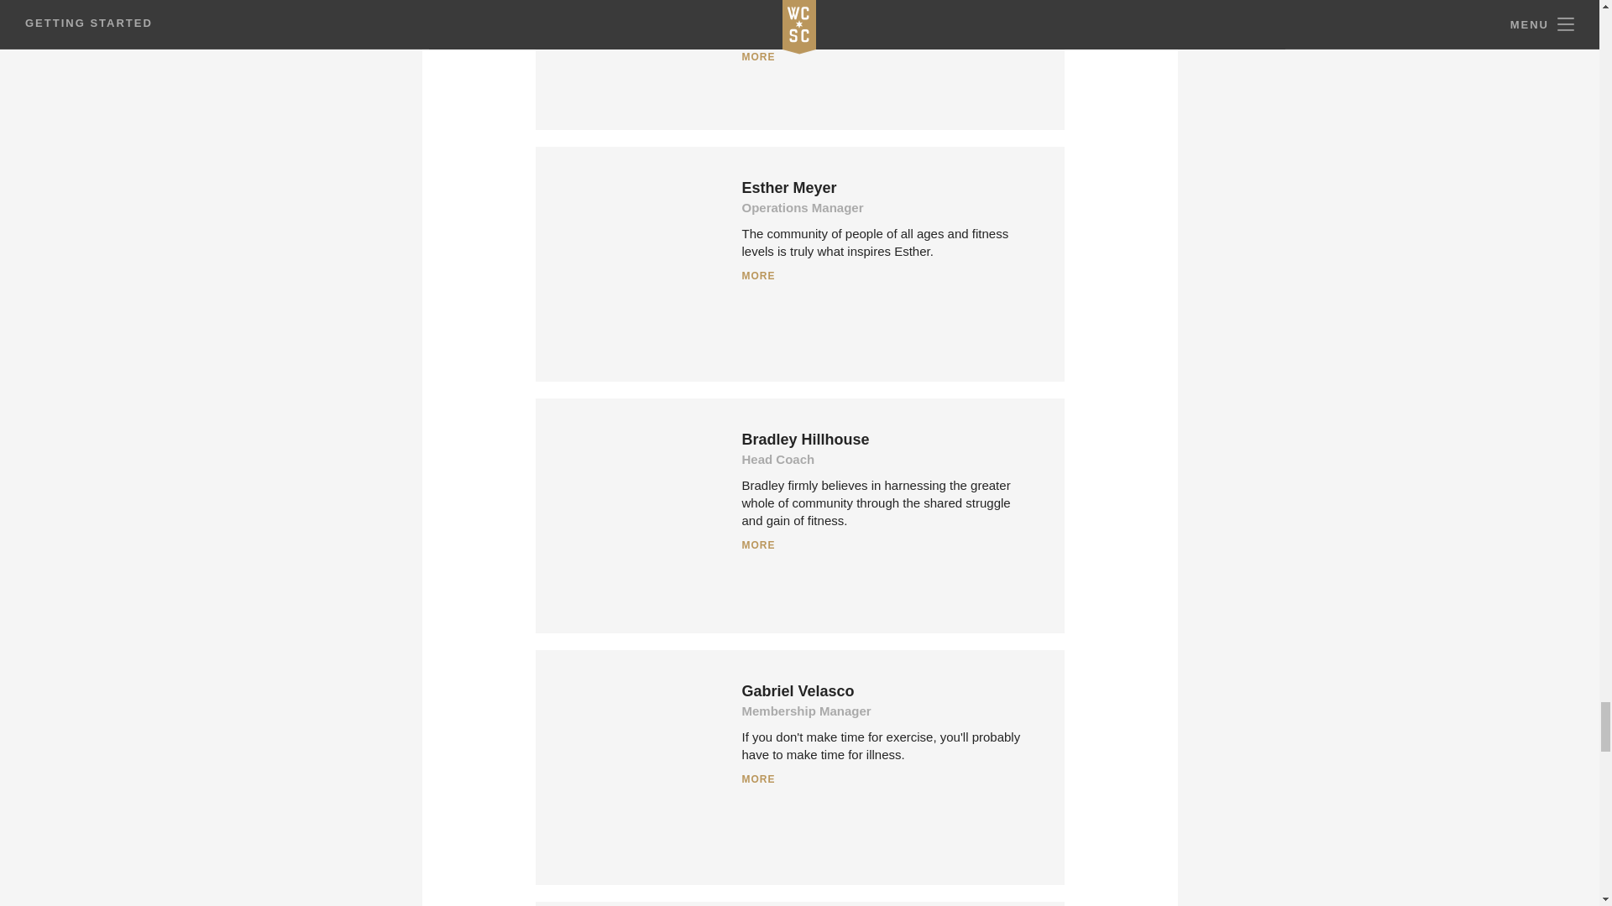 The image size is (1612, 906). I want to click on MORE, so click(887, 779).